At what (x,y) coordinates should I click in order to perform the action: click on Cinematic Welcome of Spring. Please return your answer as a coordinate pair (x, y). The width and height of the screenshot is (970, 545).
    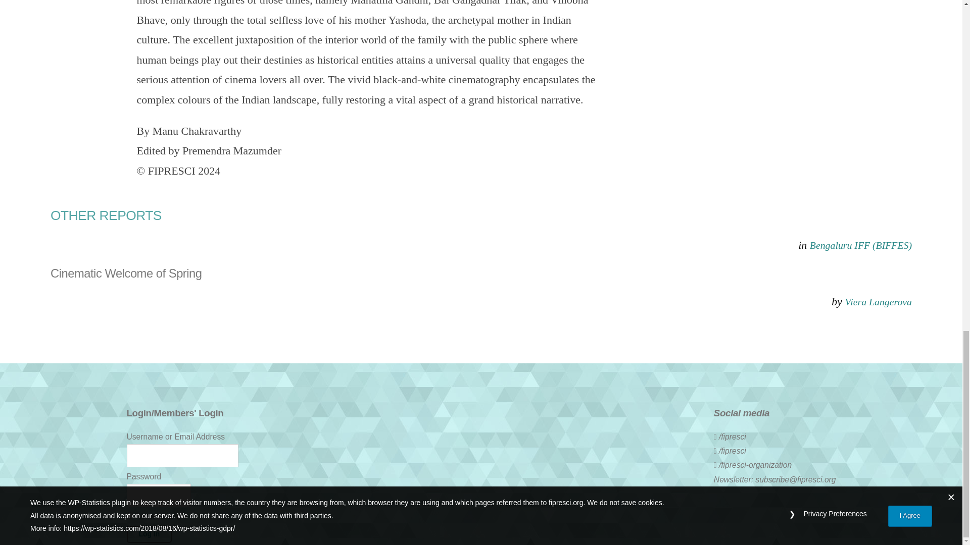
    Looking at the image, I should click on (481, 274).